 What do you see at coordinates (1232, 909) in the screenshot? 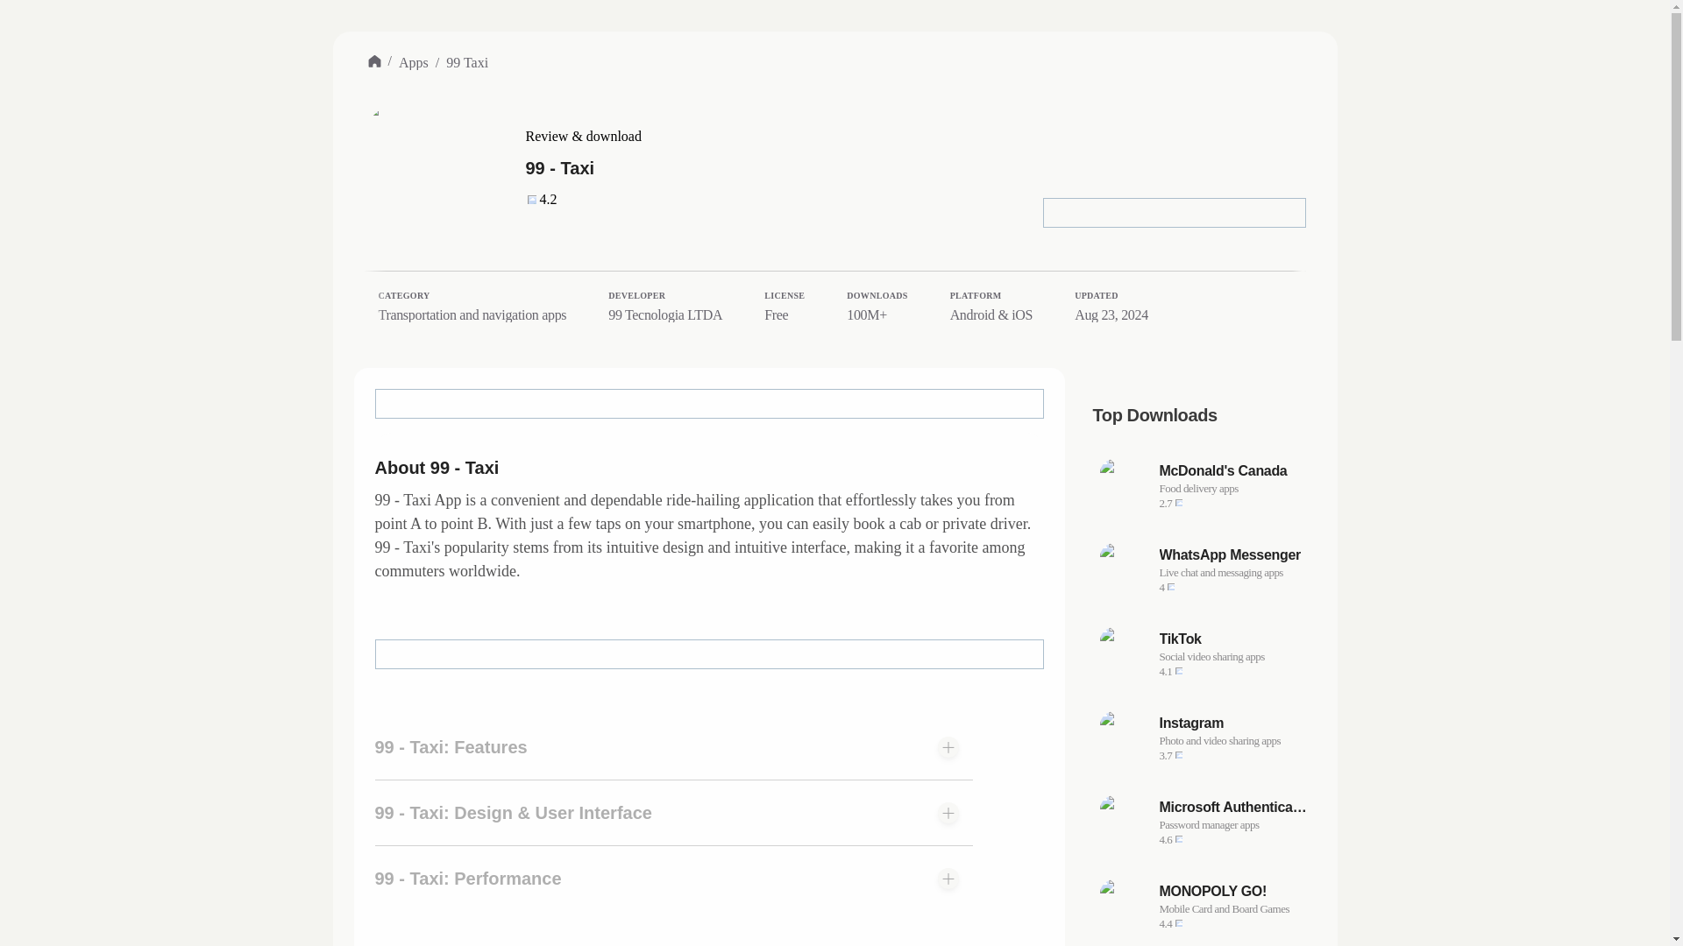
I see `MONOPOLY GO!` at bounding box center [1232, 909].